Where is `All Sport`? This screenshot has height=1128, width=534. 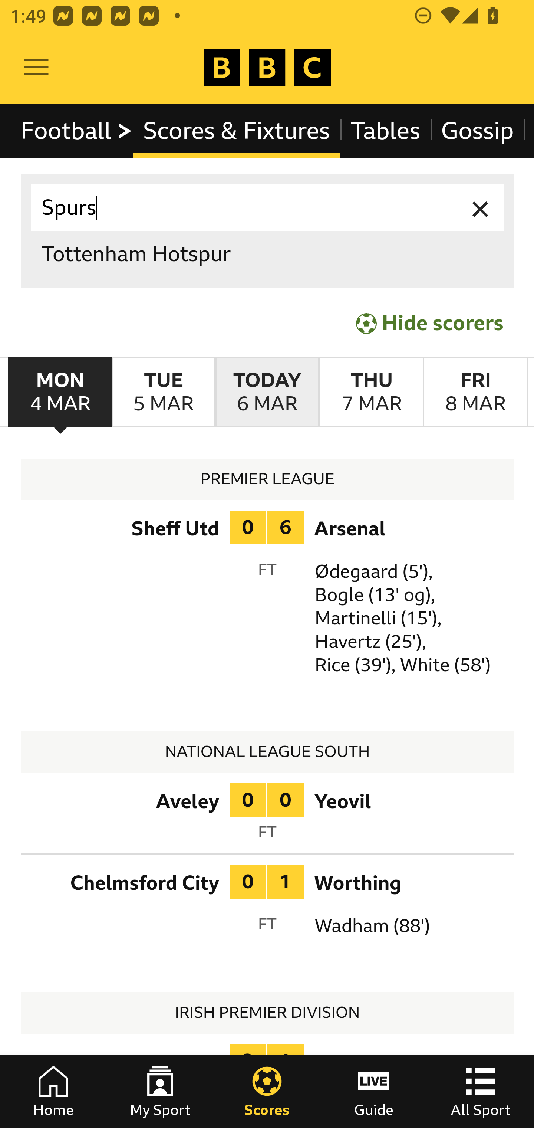 All Sport is located at coordinates (481, 1092).